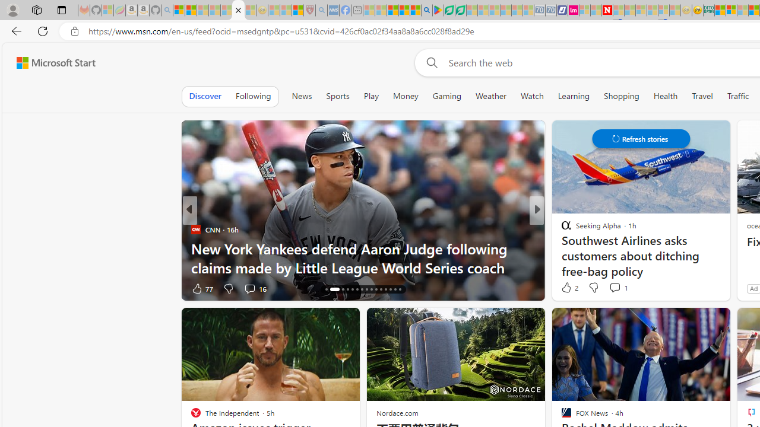 The width and height of the screenshot is (760, 427). Describe the element at coordinates (560, 229) in the screenshot. I see `Inverse` at that location.